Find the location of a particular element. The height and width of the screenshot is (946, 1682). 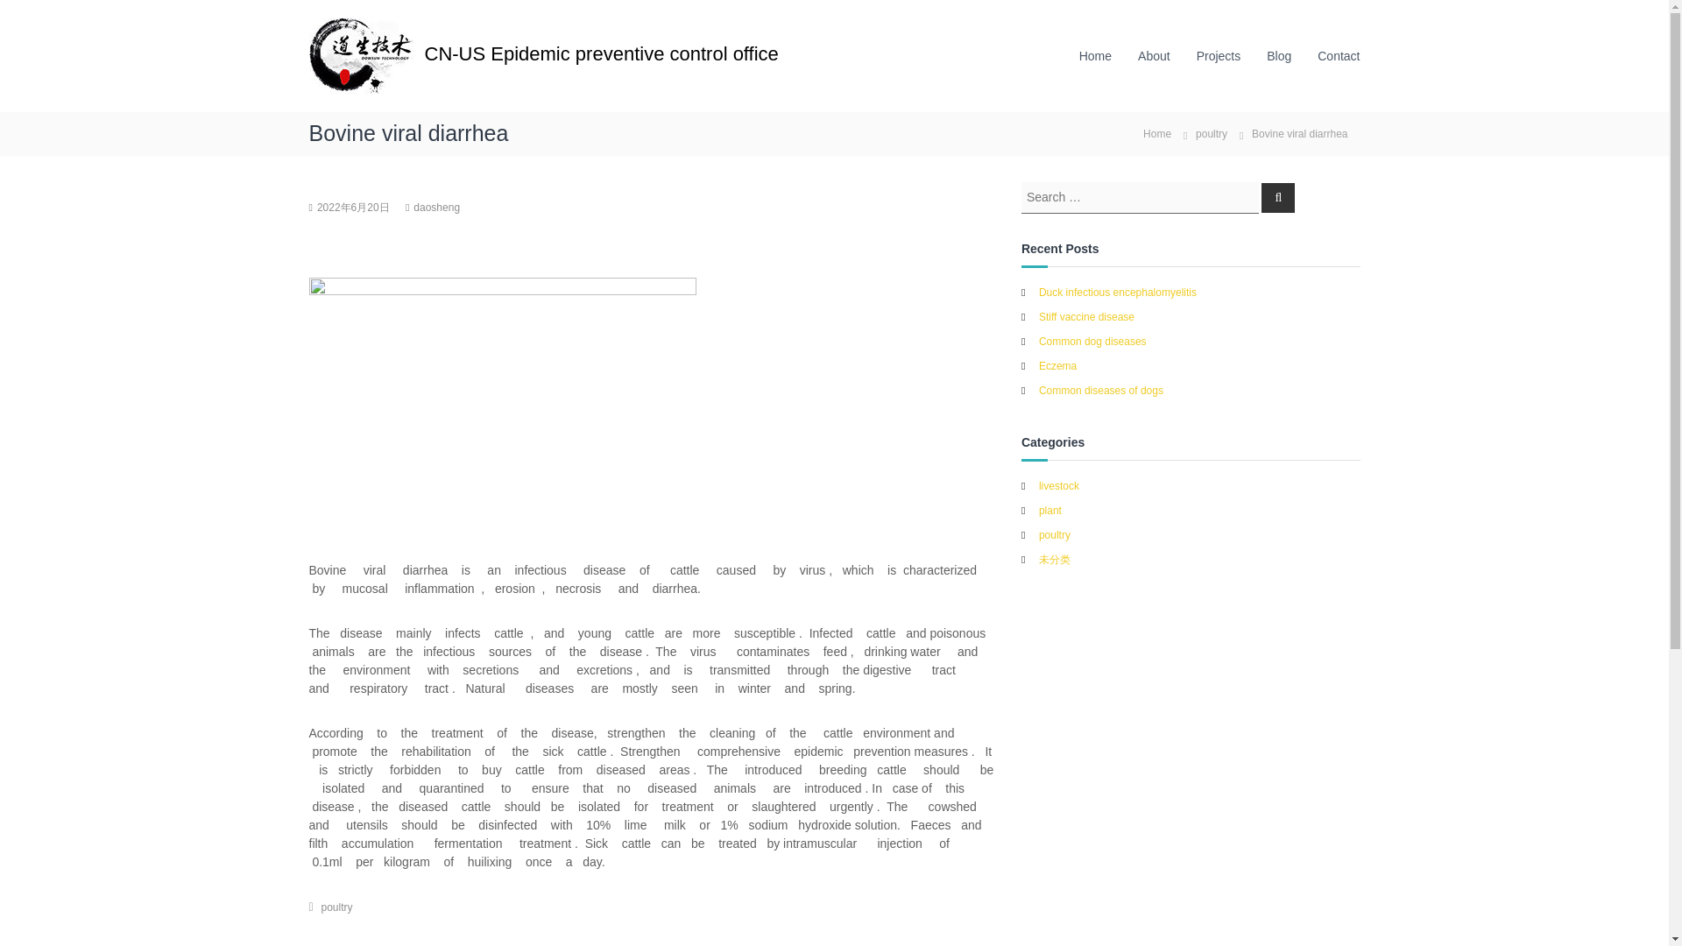

CN-US Epidemic preventive control office is located at coordinates (600, 53).